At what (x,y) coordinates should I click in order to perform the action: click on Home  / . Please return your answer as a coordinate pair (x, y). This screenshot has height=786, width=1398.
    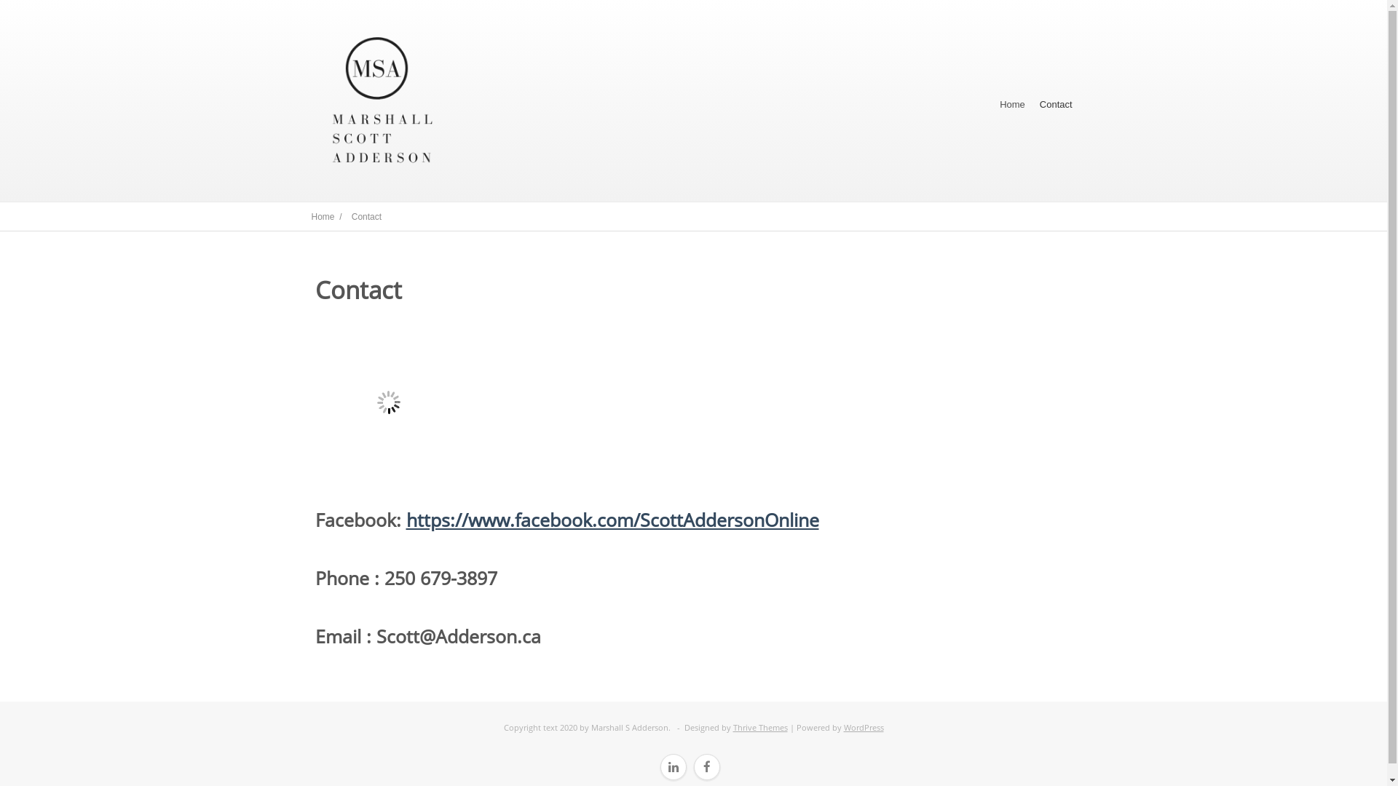
    Looking at the image, I should click on (328, 217).